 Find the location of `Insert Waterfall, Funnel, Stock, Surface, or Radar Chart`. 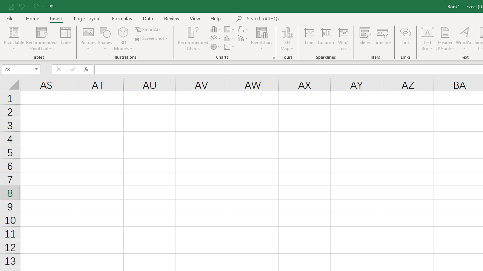

Insert Waterfall, Funnel, Stock, Surface, or Radar Chart is located at coordinates (243, 29).